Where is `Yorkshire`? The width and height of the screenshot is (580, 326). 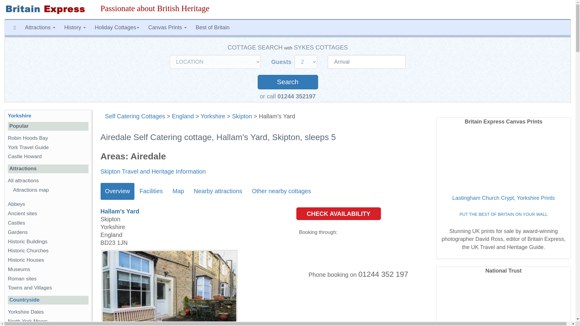
Yorkshire is located at coordinates (213, 116).